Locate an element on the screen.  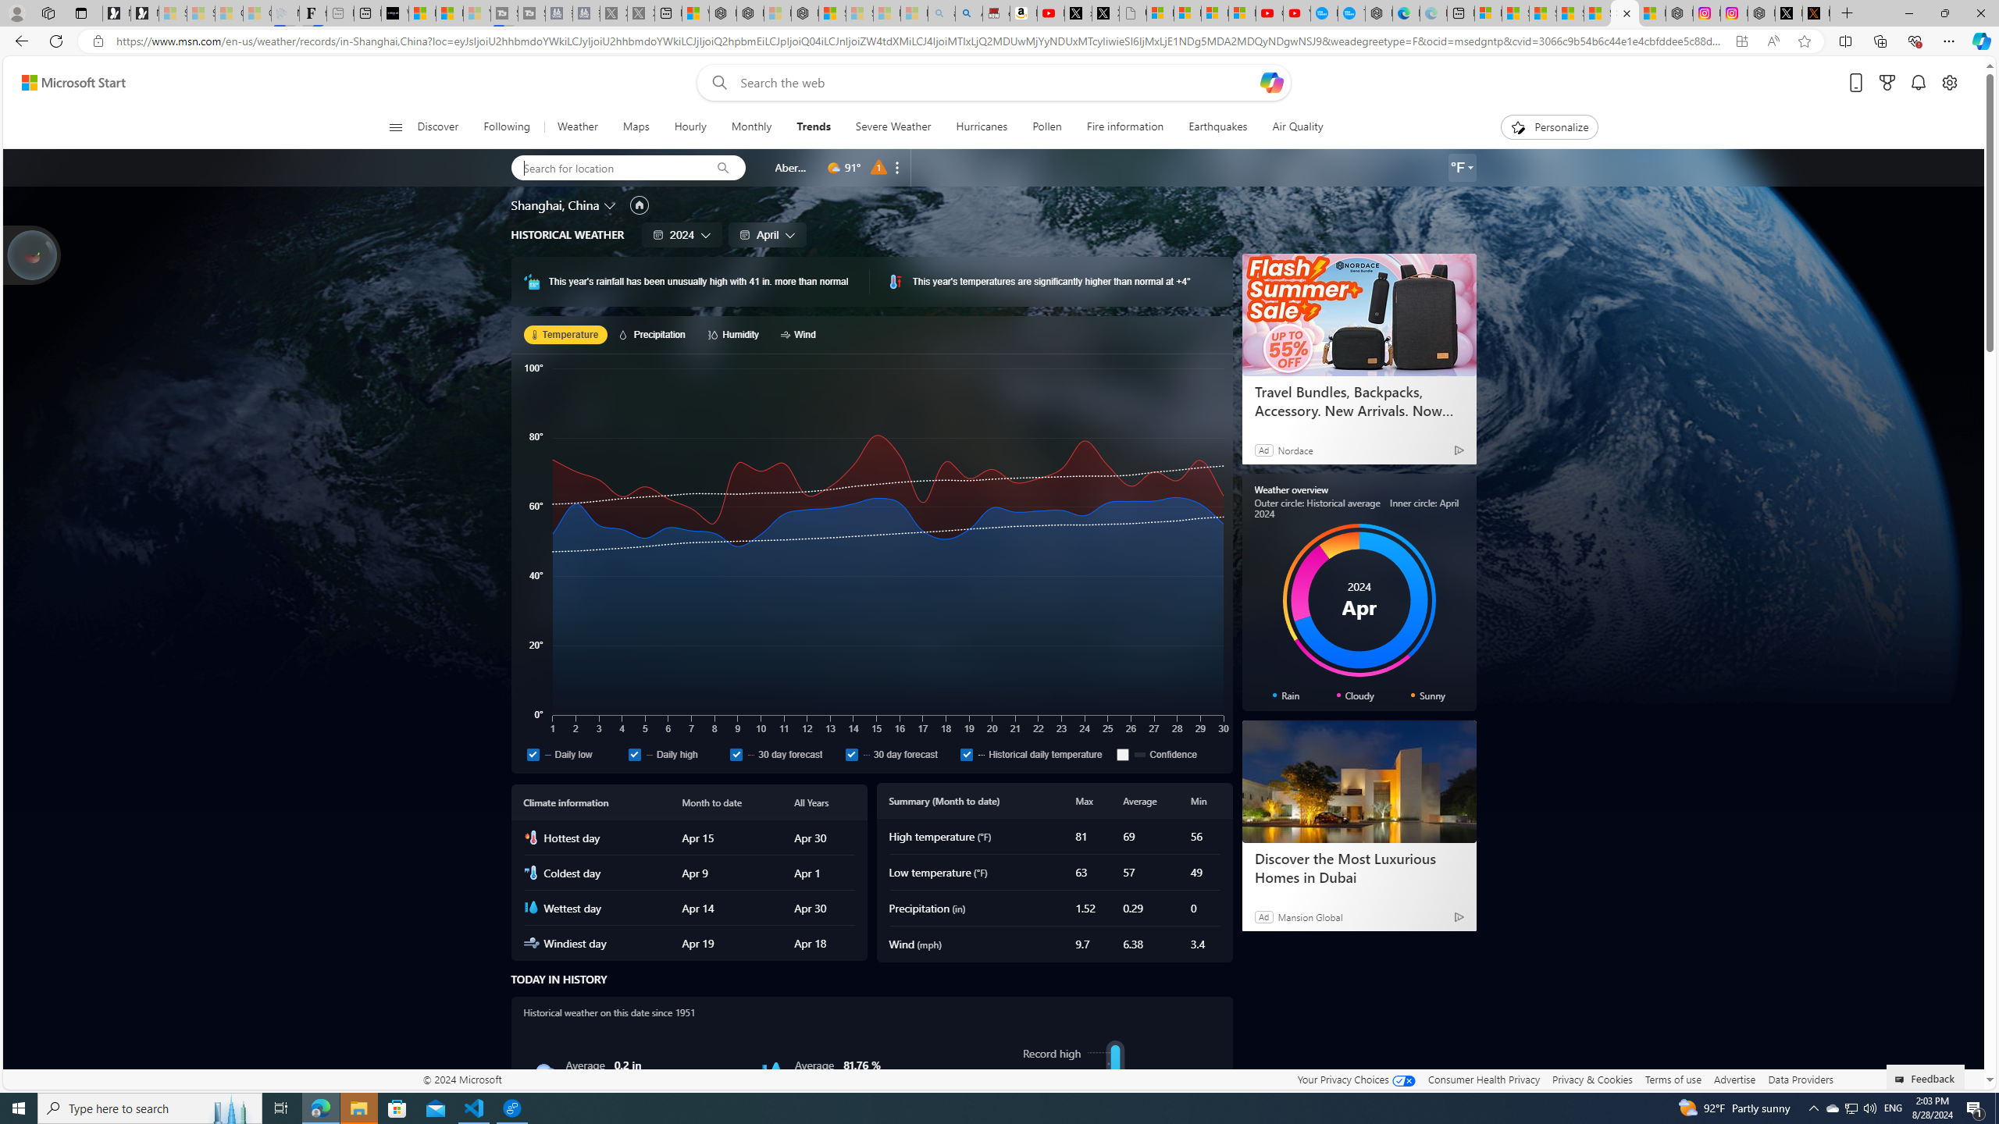
Shanghai, China Weather trends | Microsoft Weather is located at coordinates (1624, 13).